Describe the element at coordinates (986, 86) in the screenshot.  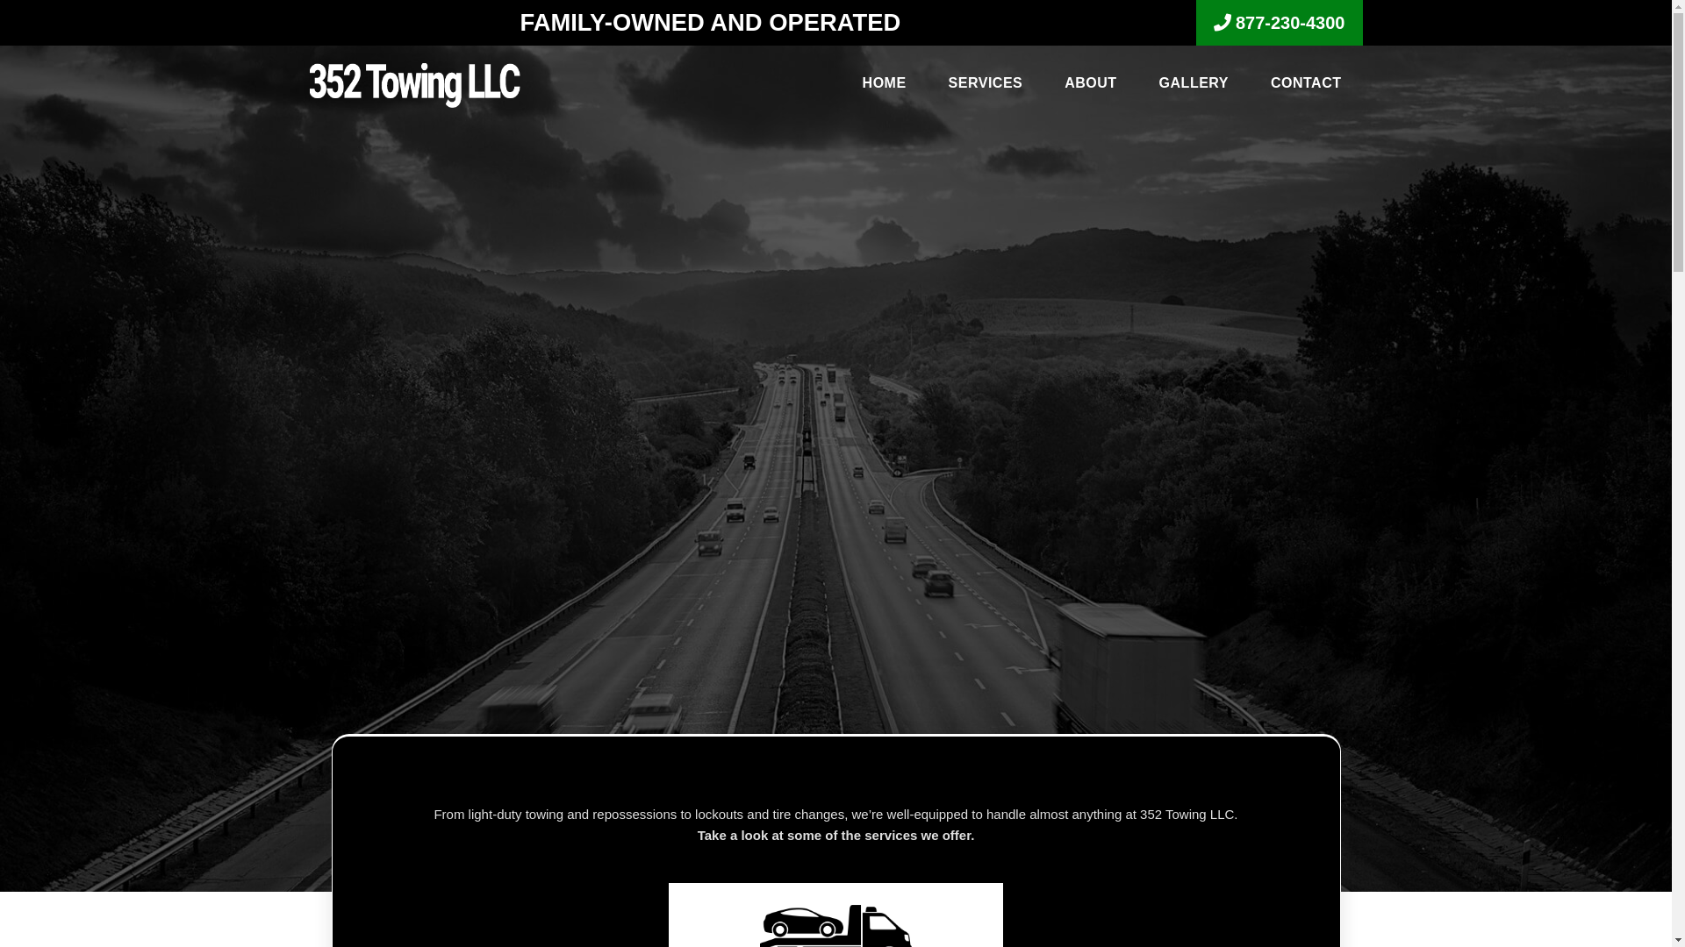
I see `SERVICES` at that location.